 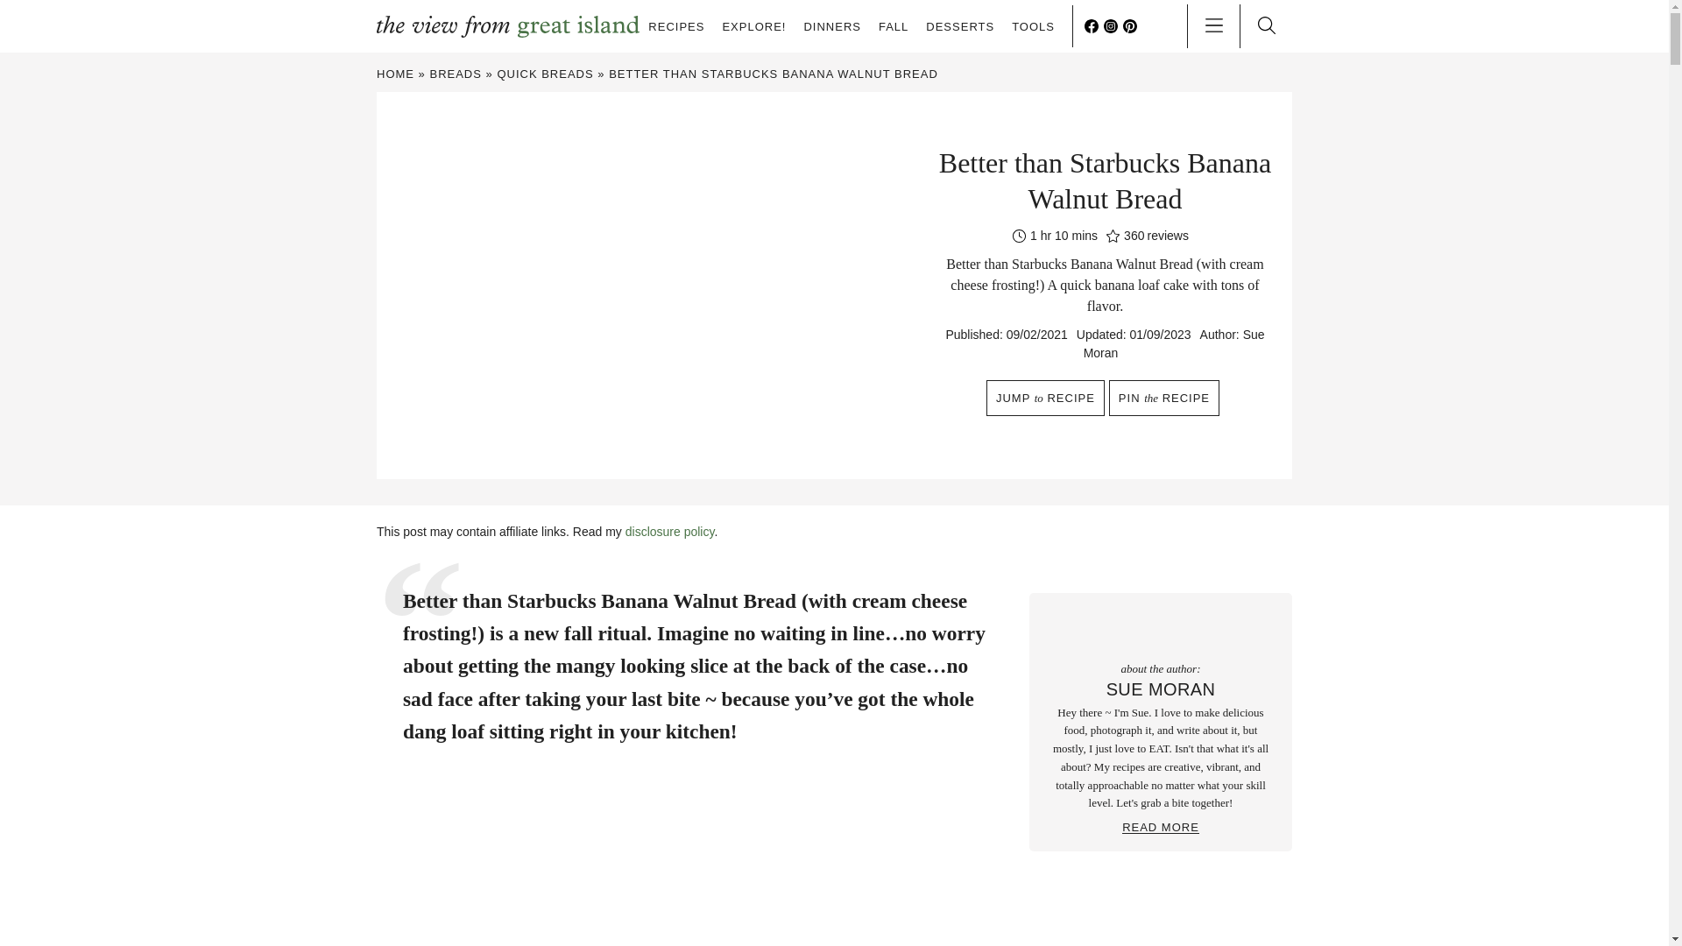 I want to click on FALL, so click(x=893, y=26).